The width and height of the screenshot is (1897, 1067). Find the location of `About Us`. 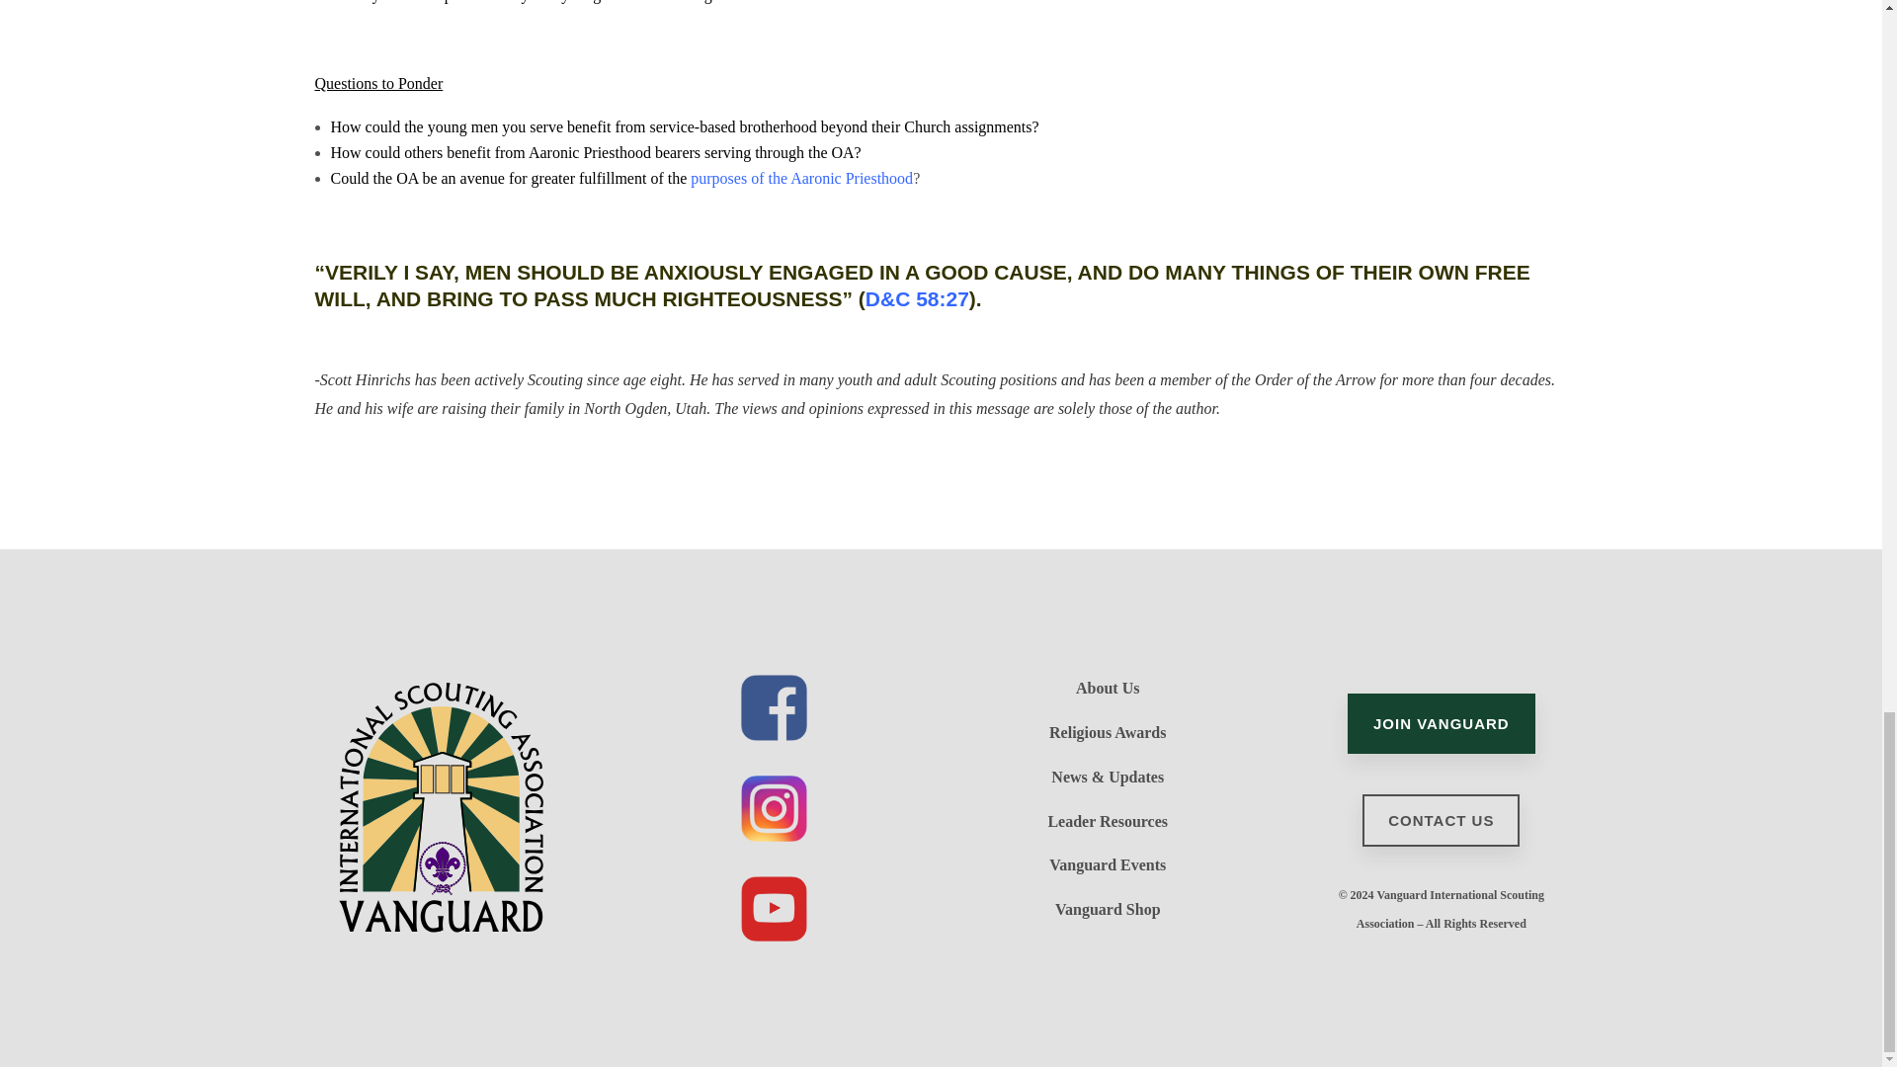

About Us is located at coordinates (1107, 688).